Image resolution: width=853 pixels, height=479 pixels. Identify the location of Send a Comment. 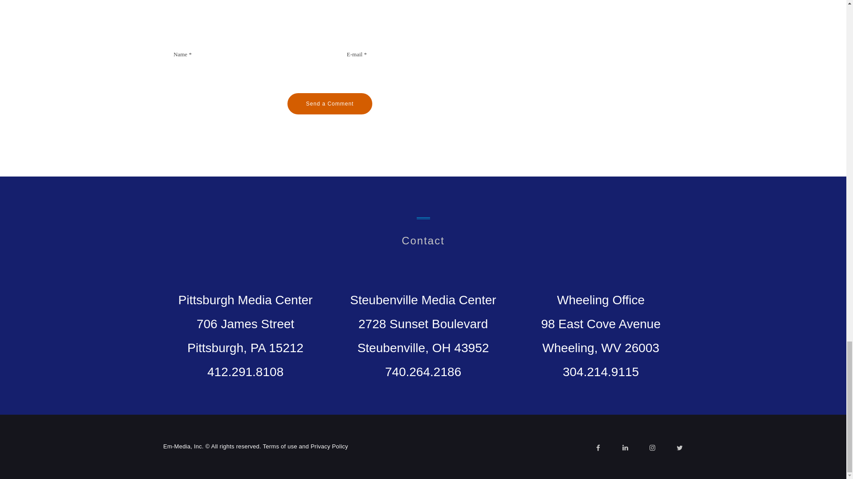
(330, 104).